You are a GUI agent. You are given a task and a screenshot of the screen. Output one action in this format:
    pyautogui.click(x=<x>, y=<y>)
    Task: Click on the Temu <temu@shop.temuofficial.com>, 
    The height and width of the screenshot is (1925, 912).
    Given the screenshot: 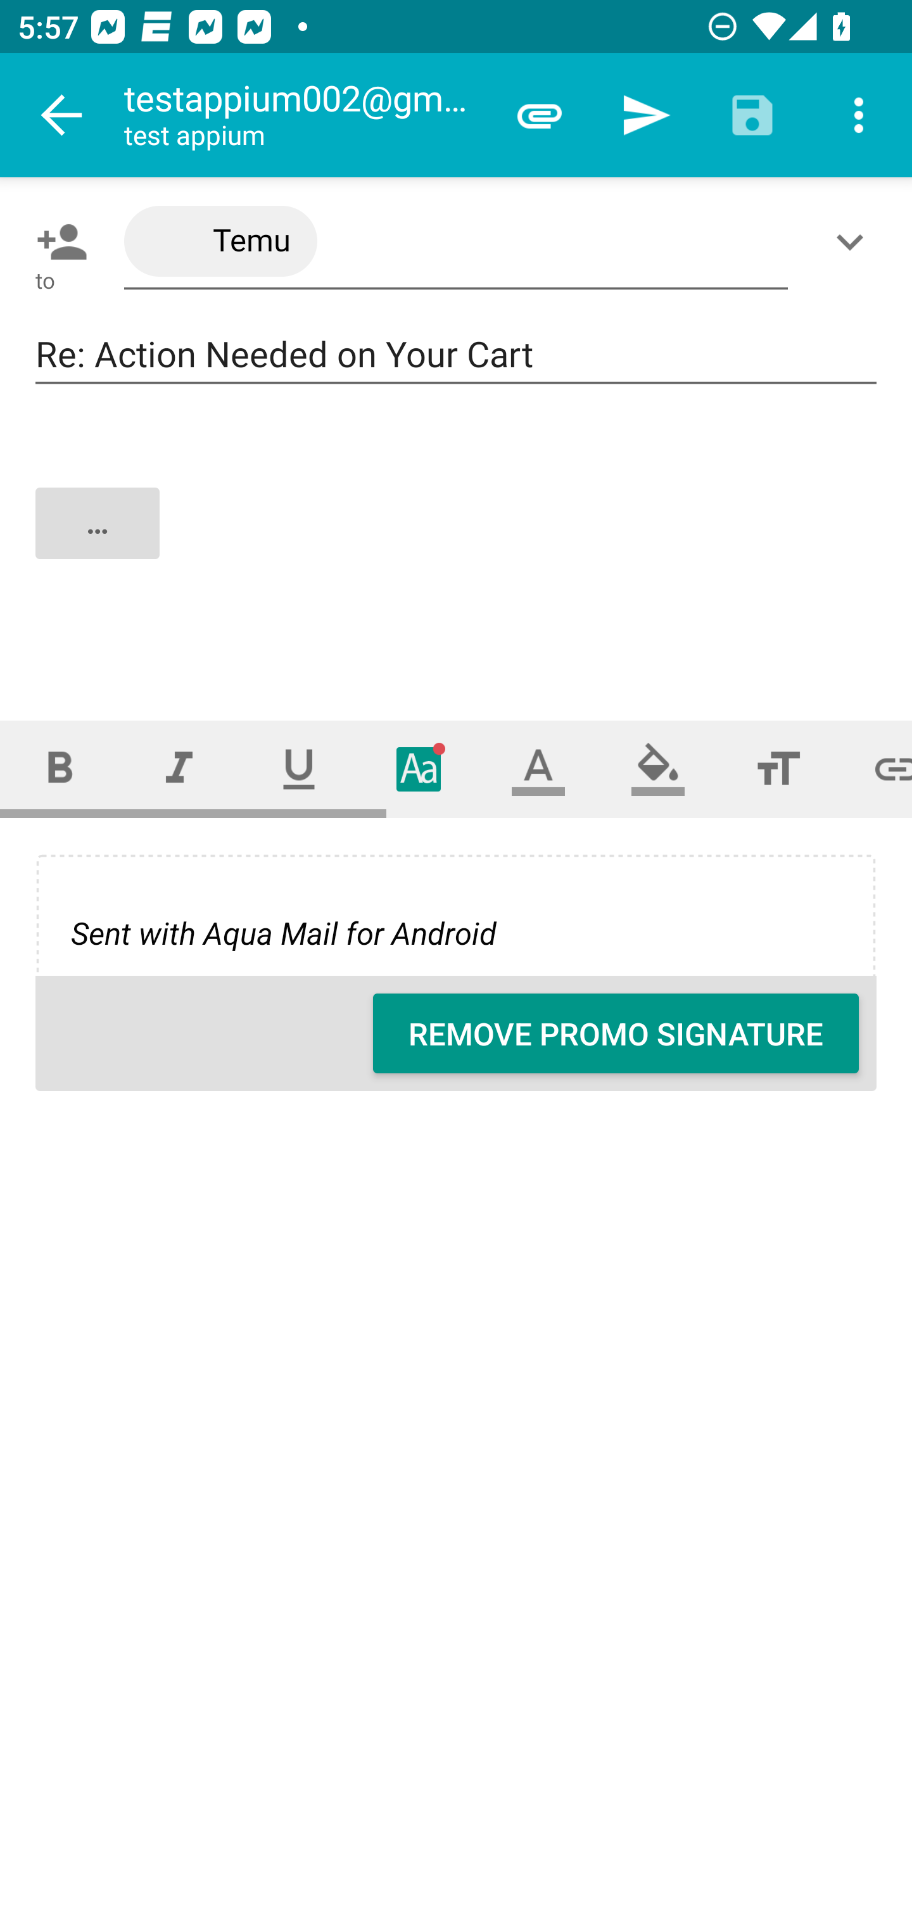 What is the action you would take?
    pyautogui.click(x=456, y=242)
    